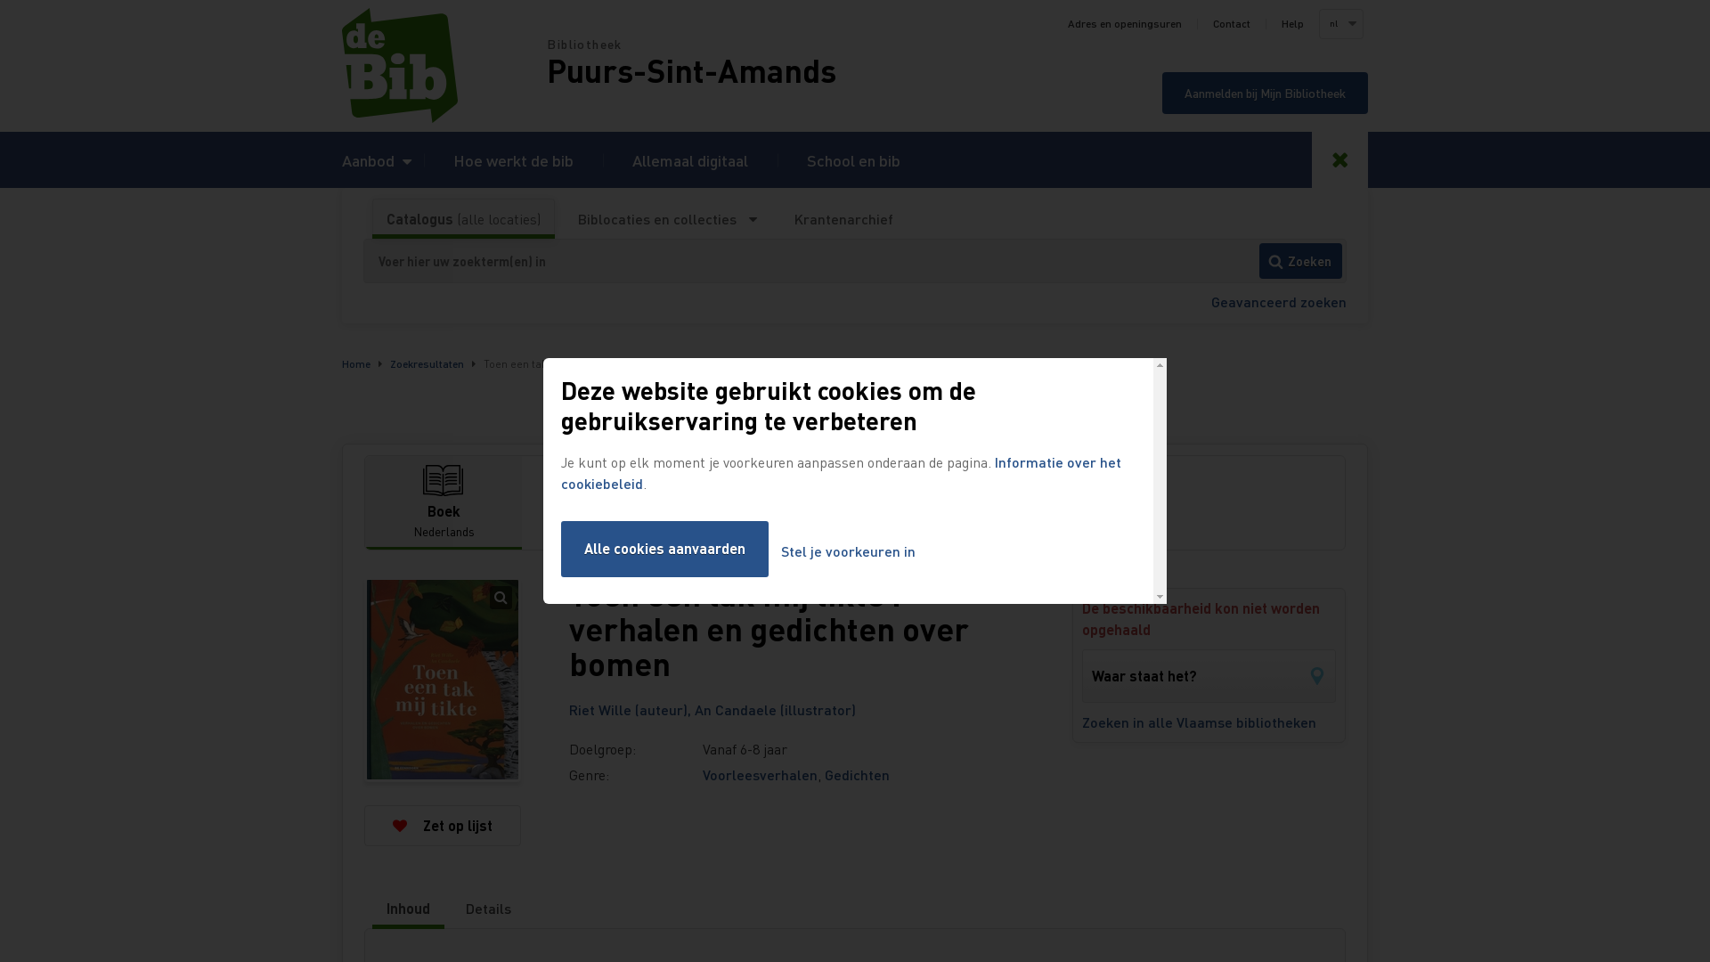 Image resolution: width=1710 pixels, height=962 pixels. I want to click on Waar staat het?, so click(1209, 676).